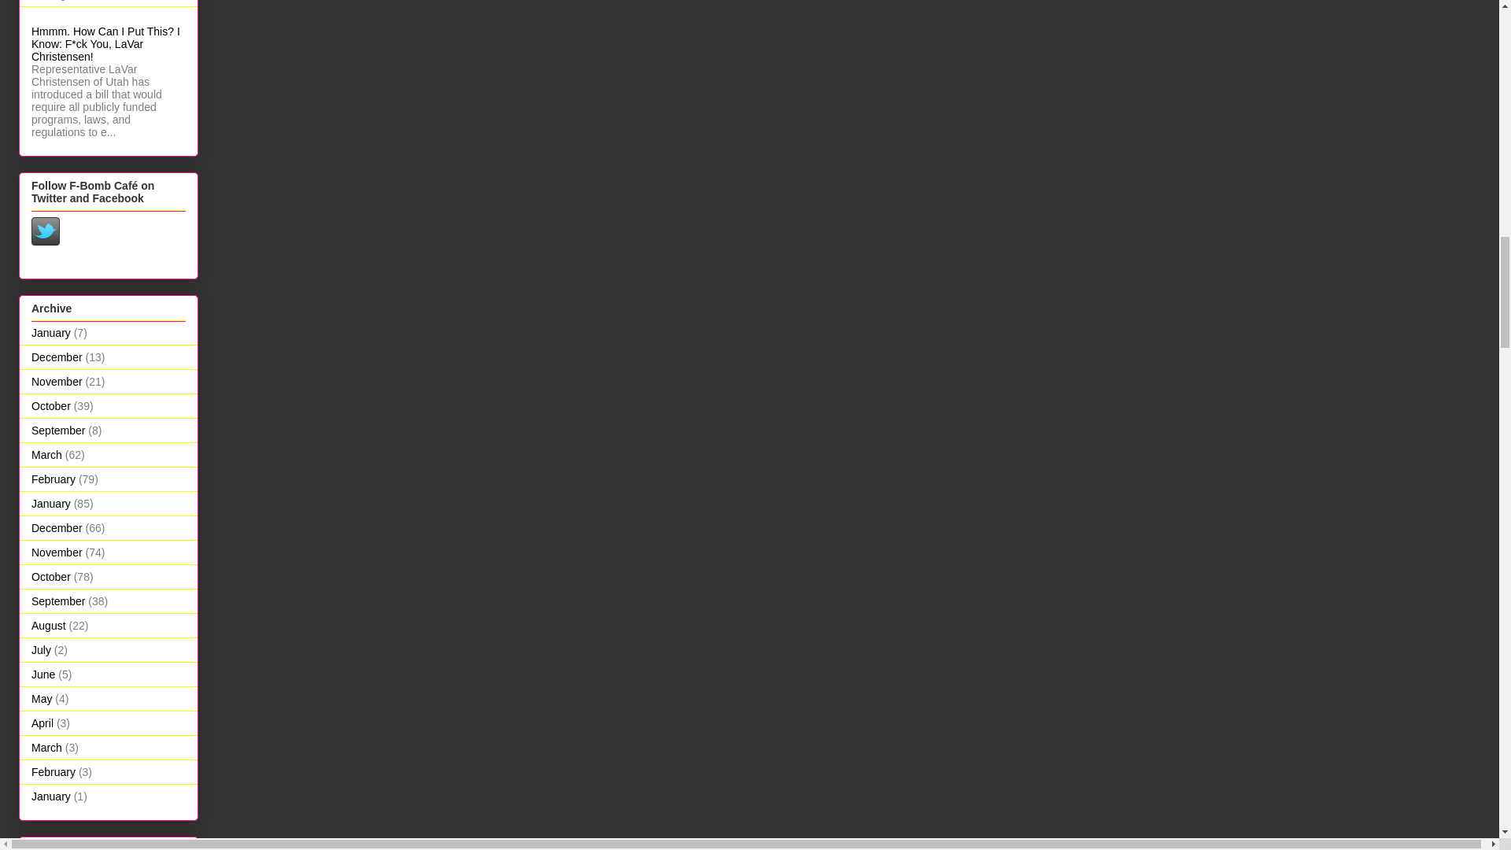 The image size is (1511, 850). Describe the element at coordinates (51, 504) in the screenshot. I see `January` at that location.